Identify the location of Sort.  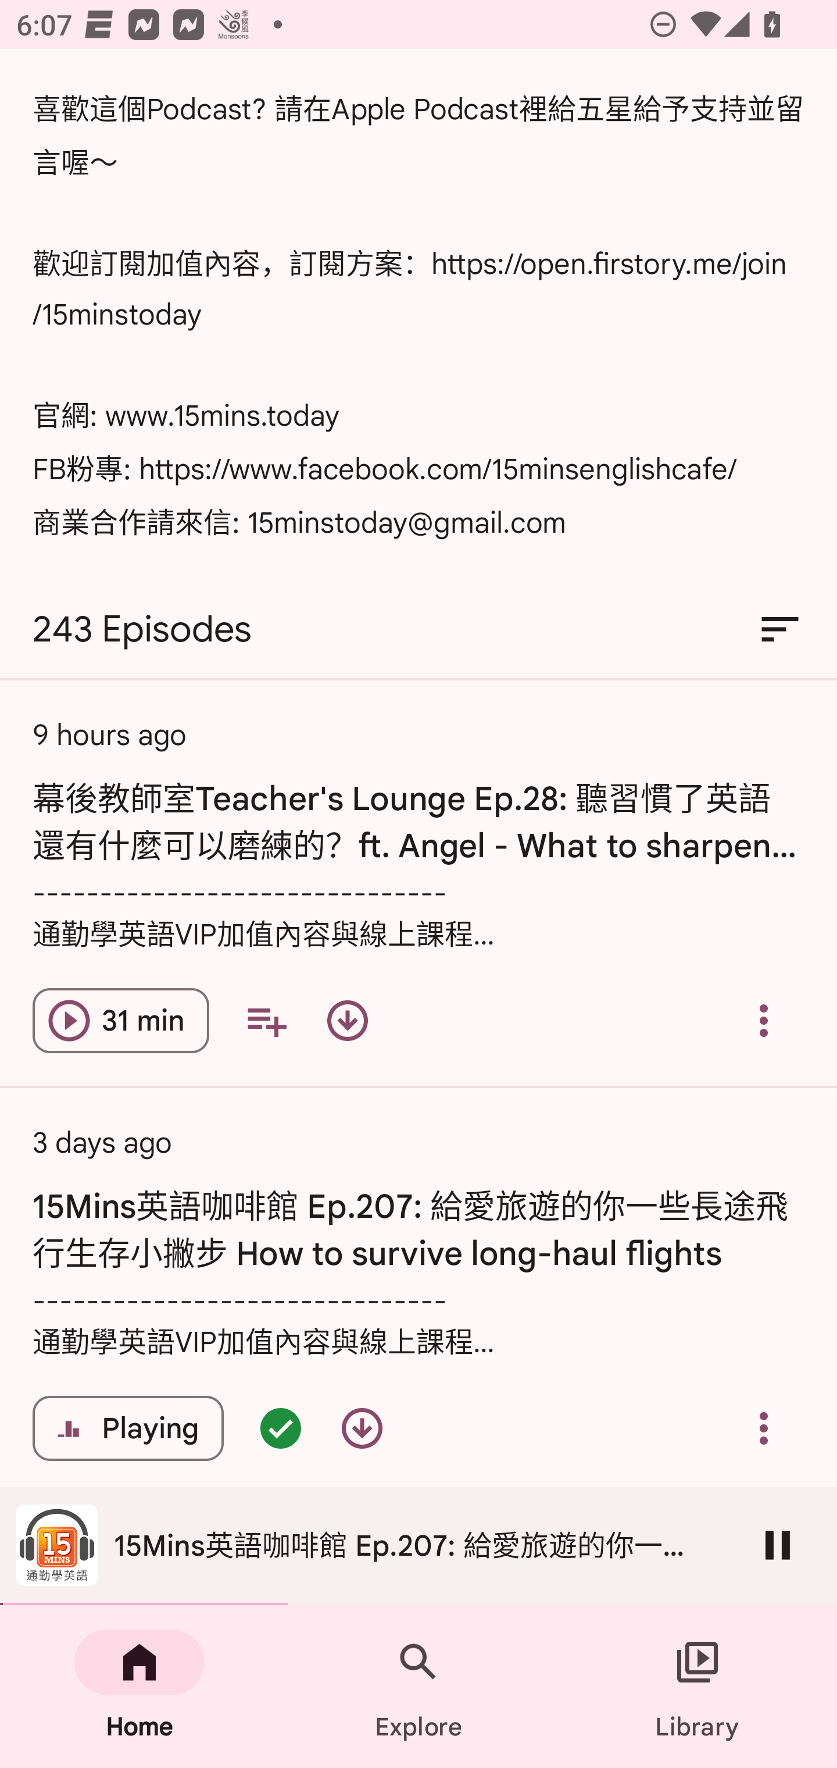
(780, 629).